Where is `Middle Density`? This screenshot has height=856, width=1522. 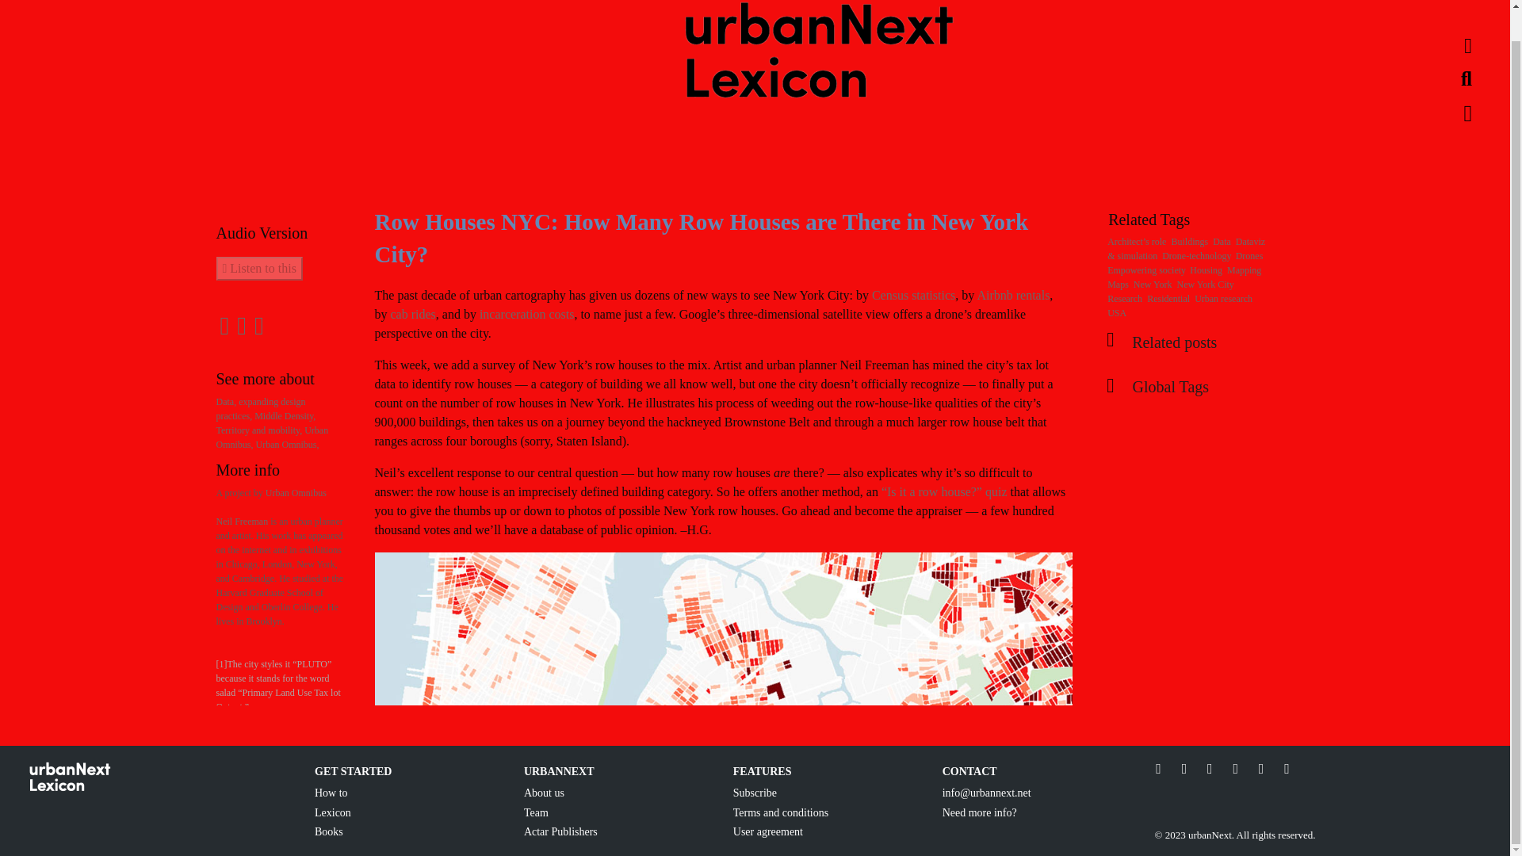 Middle Density is located at coordinates (284, 416).